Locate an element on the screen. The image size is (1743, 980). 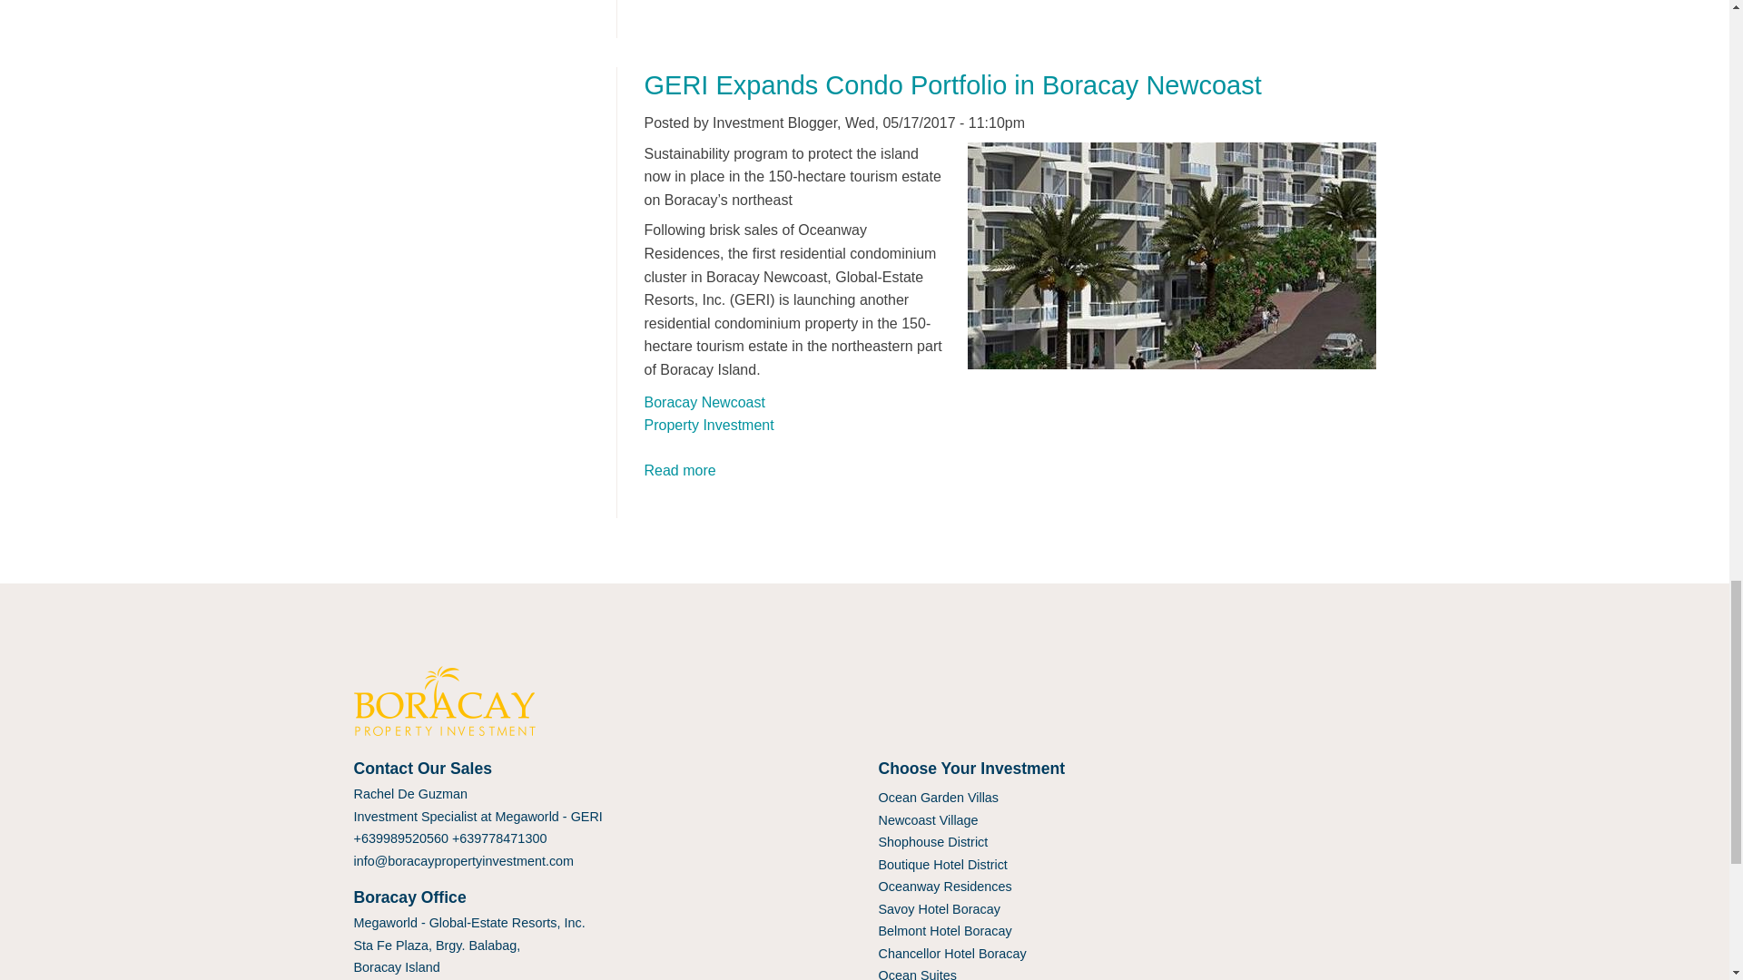
GERI Expands Condo Portfolio in Boracay Newcoast is located at coordinates (953, 85).